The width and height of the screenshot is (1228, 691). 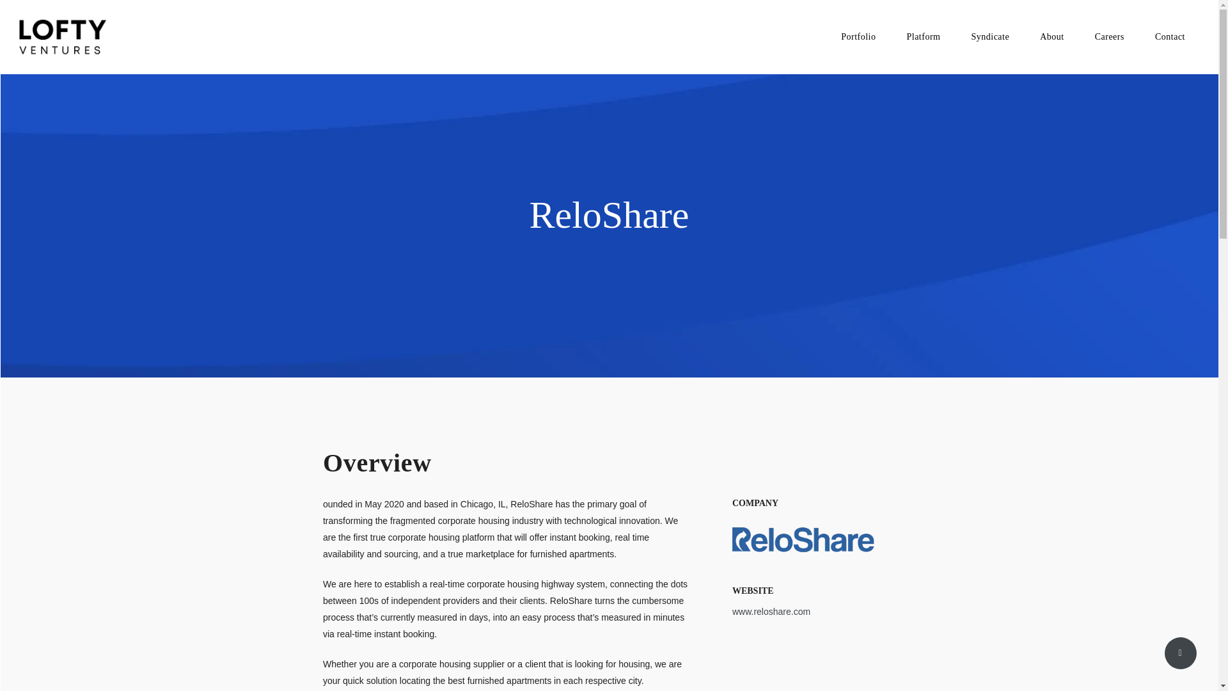 What do you see at coordinates (858, 37) in the screenshot?
I see `Portfolio` at bounding box center [858, 37].